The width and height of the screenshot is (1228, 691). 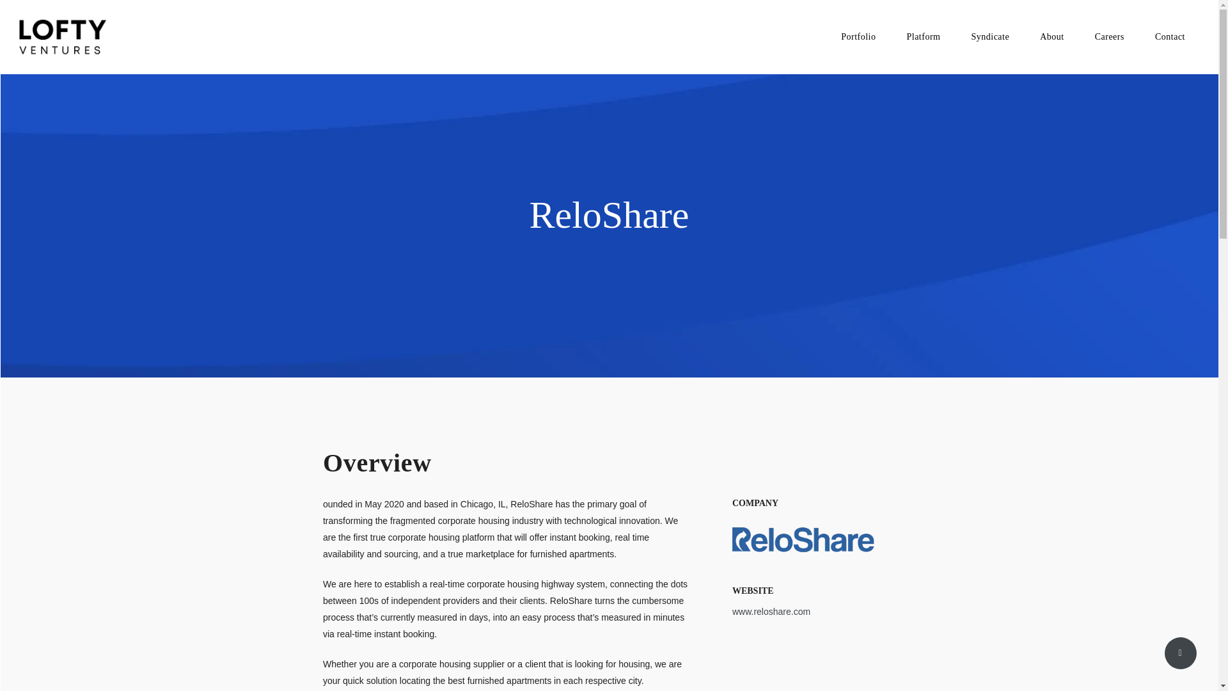 What do you see at coordinates (858, 37) in the screenshot?
I see `Portfolio` at bounding box center [858, 37].